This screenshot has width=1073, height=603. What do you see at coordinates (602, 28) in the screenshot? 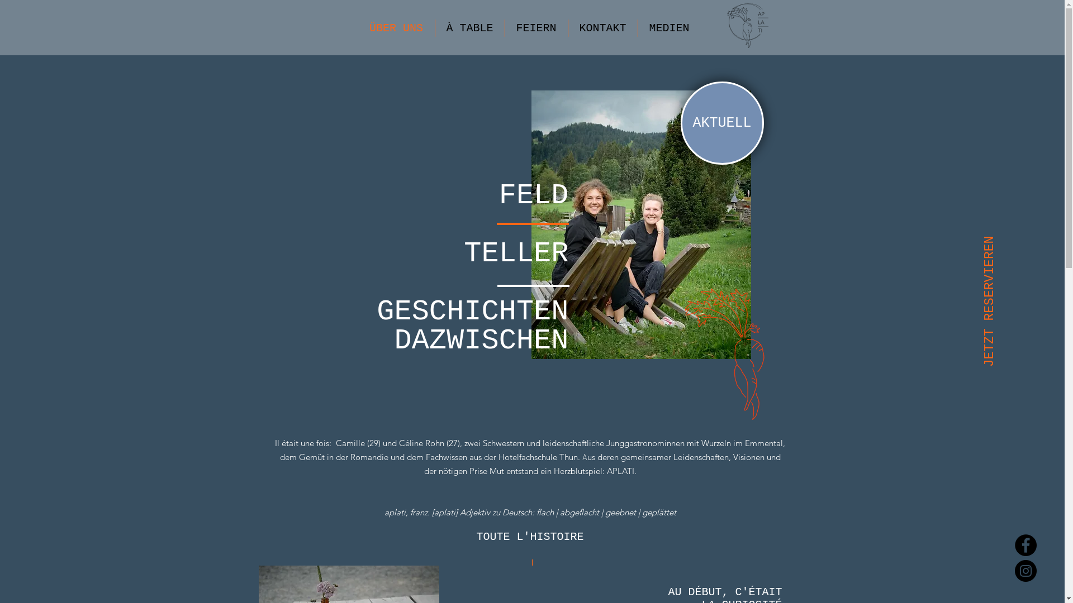
I see `KONTAKT` at bounding box center [602, 28].